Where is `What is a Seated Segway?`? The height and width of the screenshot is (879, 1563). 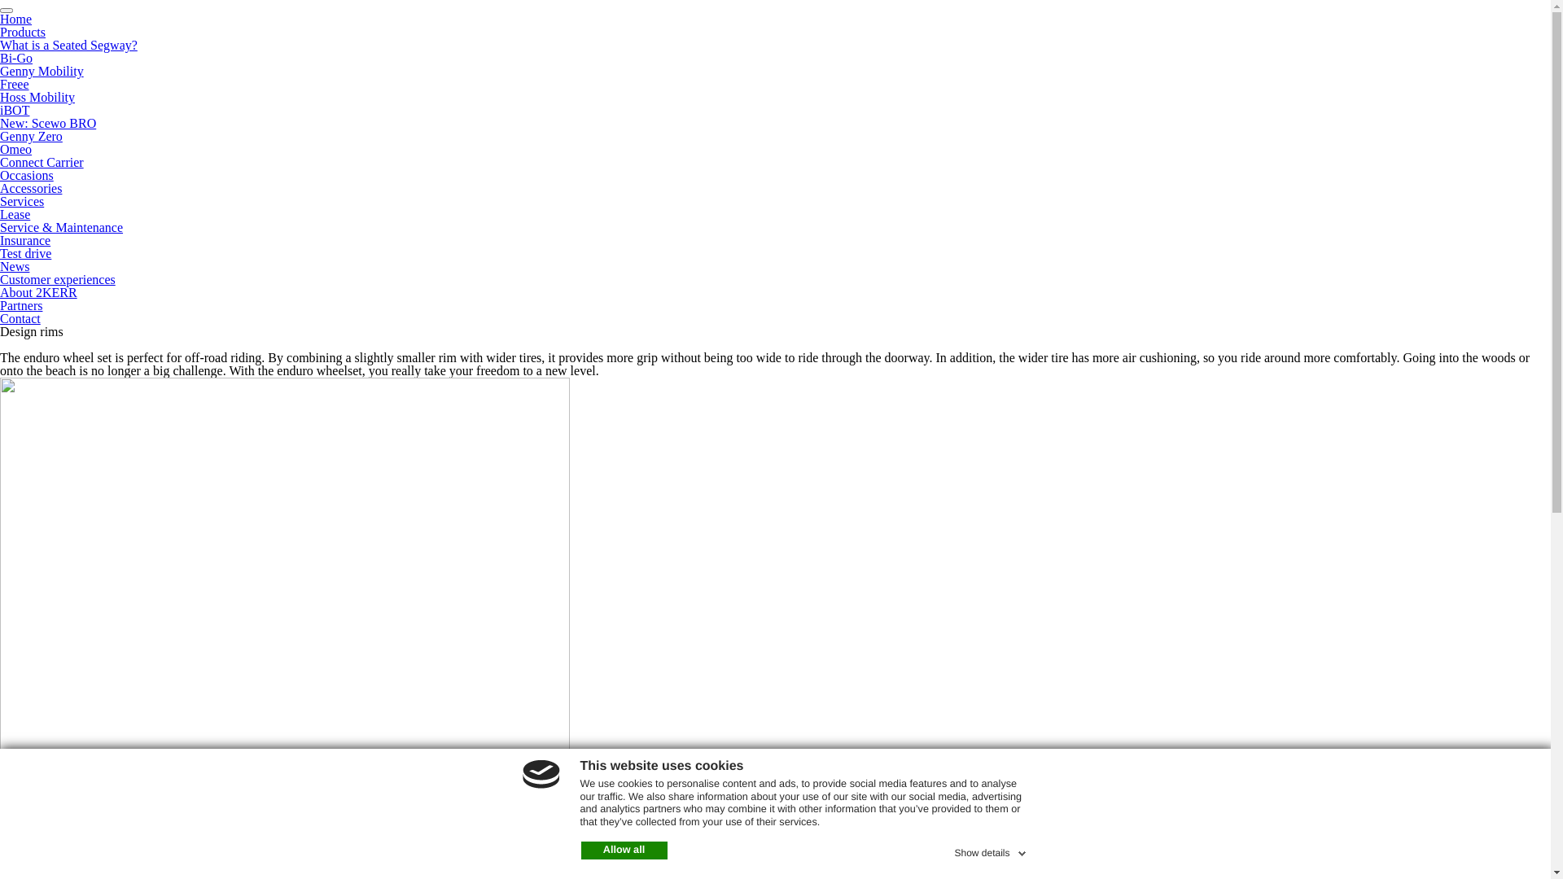 What is a Seated Segway? is located at coordinates (68, 46).